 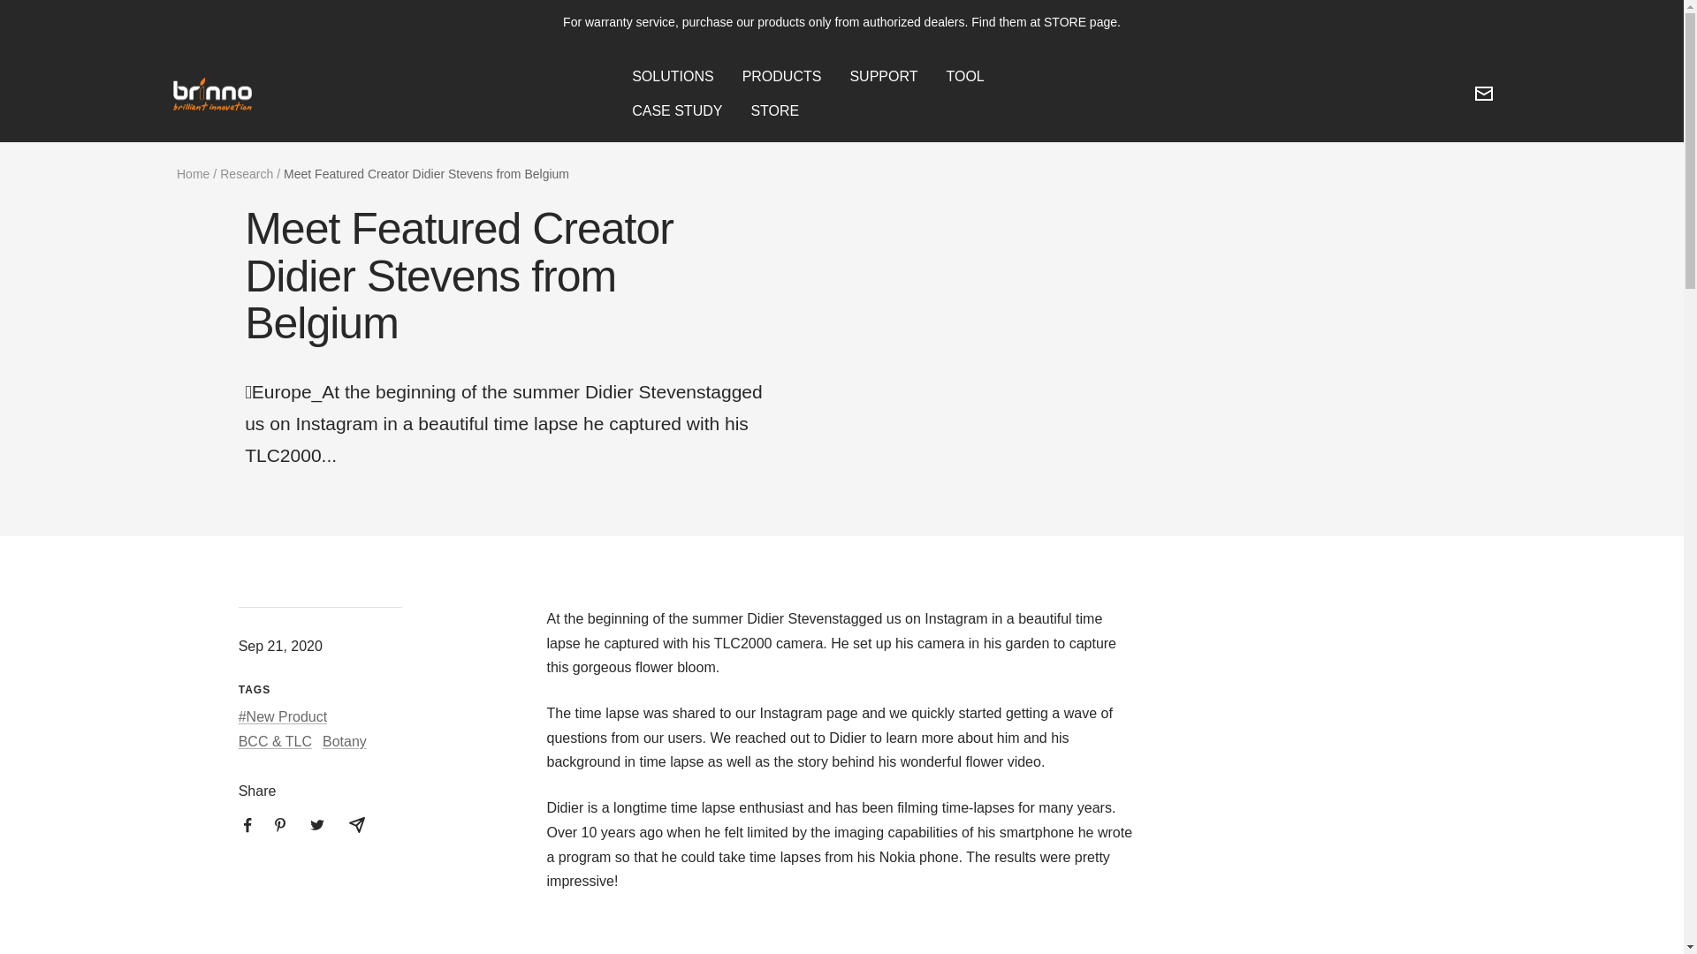 I want to click on brinno-mkt, so click(x=211, y=95).